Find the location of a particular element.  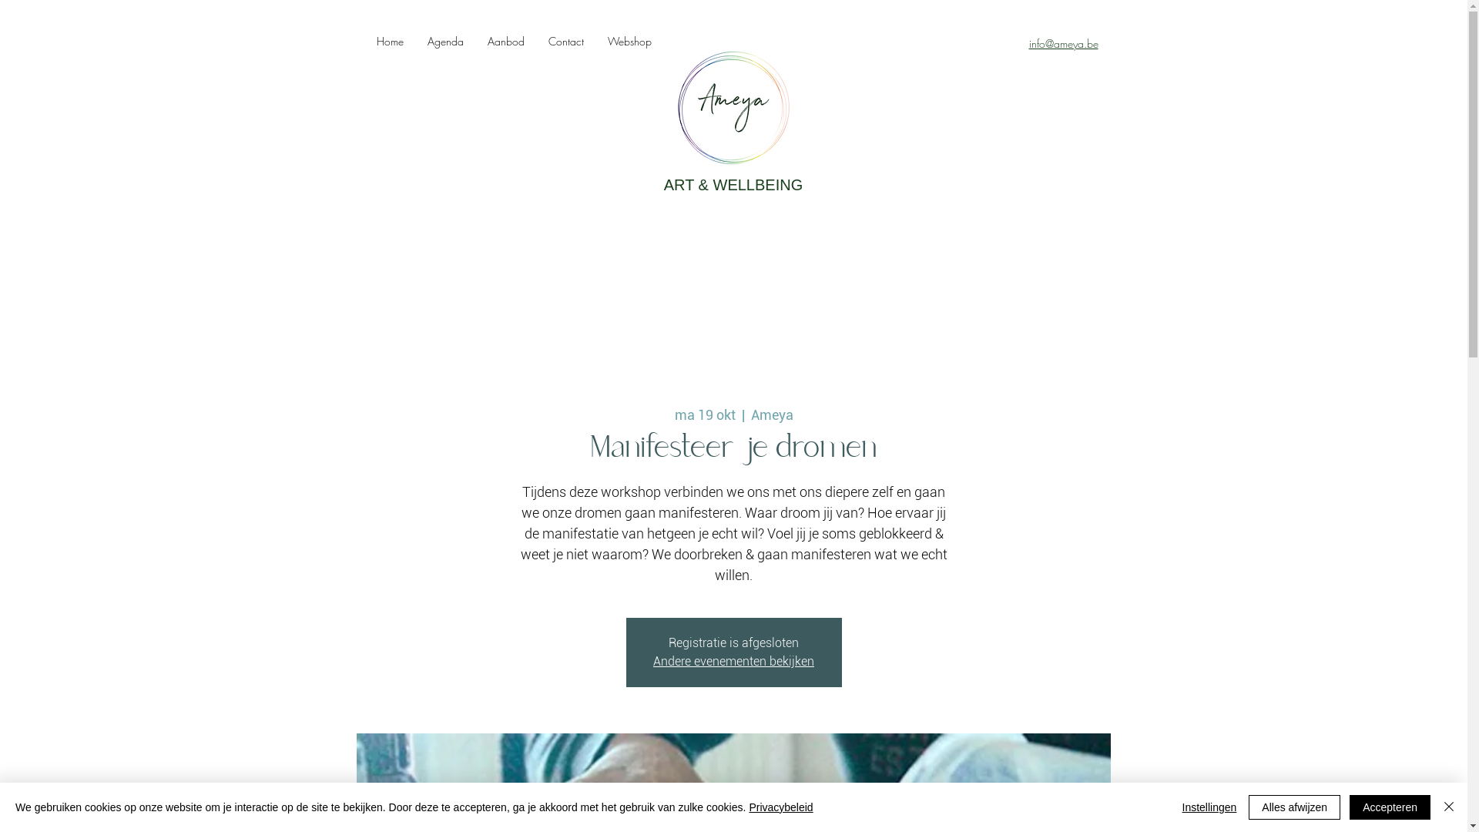

Alles afwijzen is located at coordinates (1294, 807).